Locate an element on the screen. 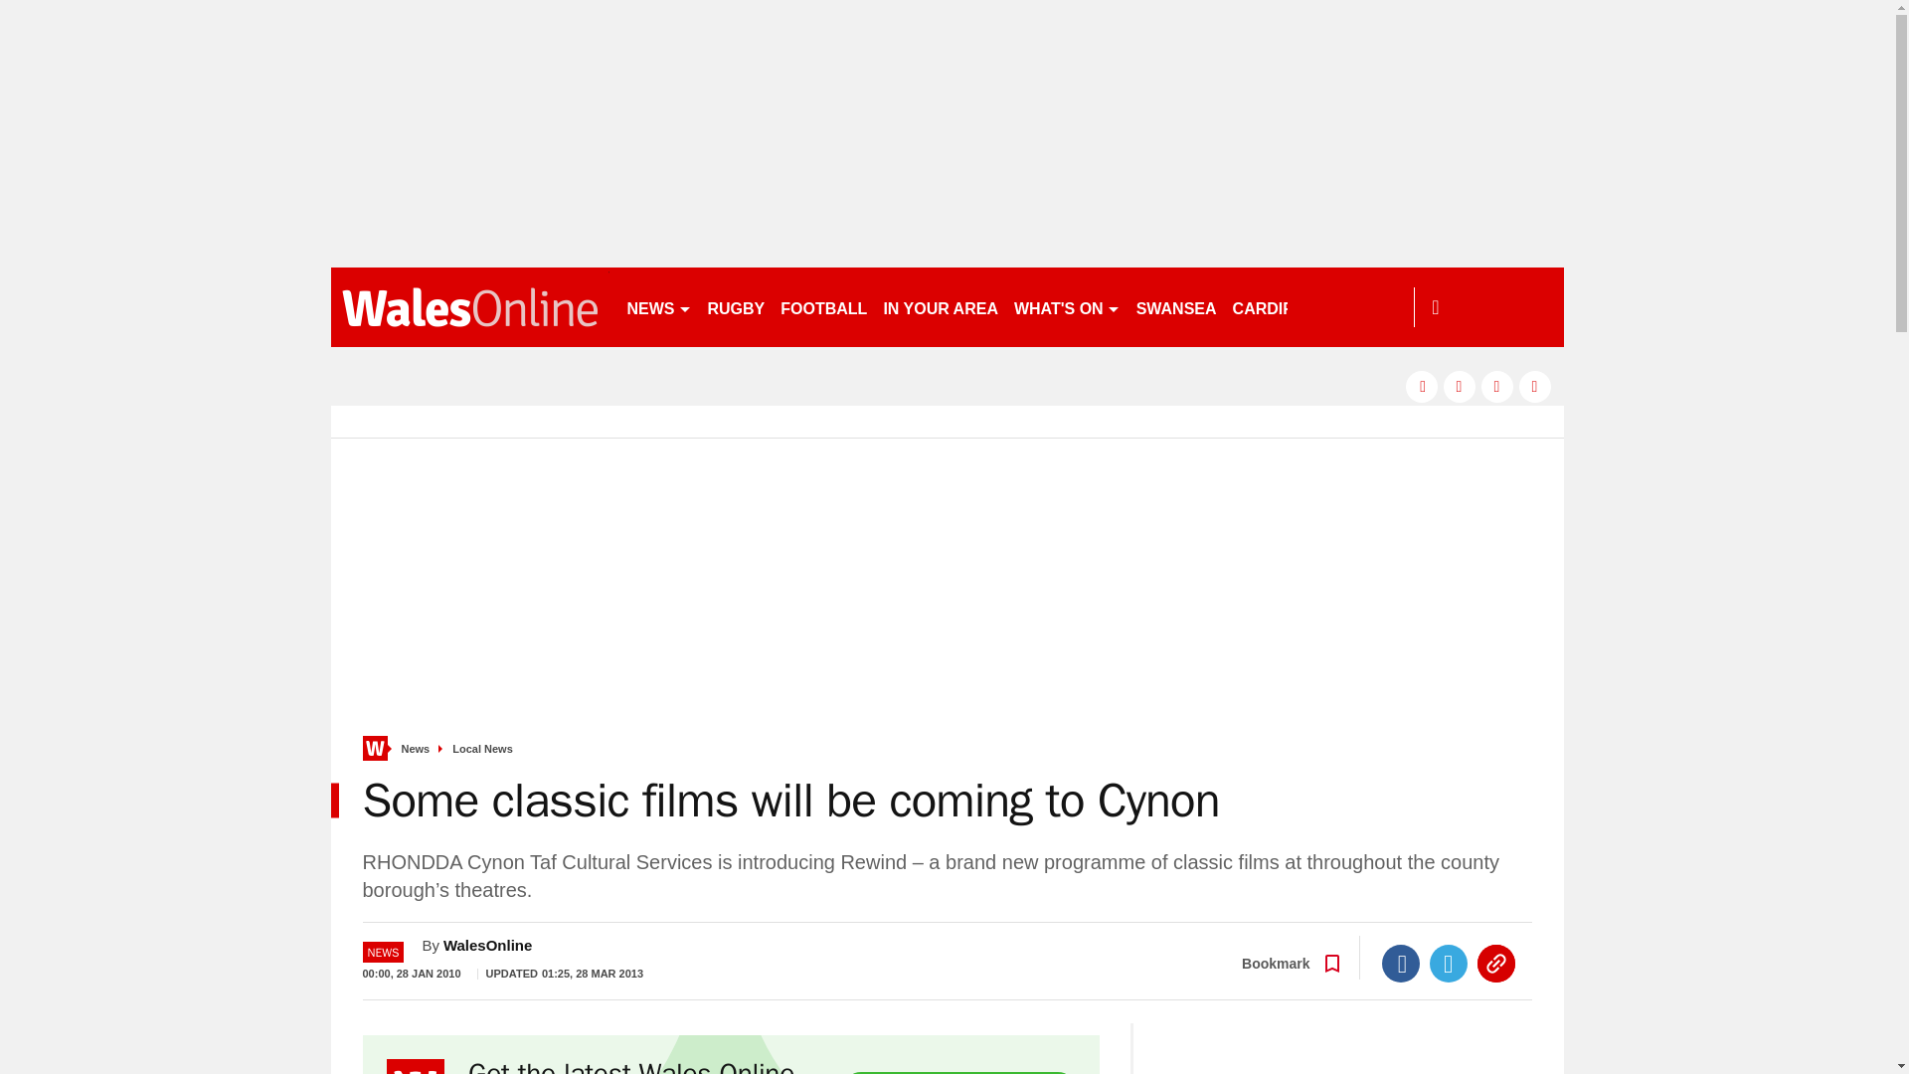 The width and height of the screenshot is (1909, 1074). RUGBY is located at coordinates (736, 306).